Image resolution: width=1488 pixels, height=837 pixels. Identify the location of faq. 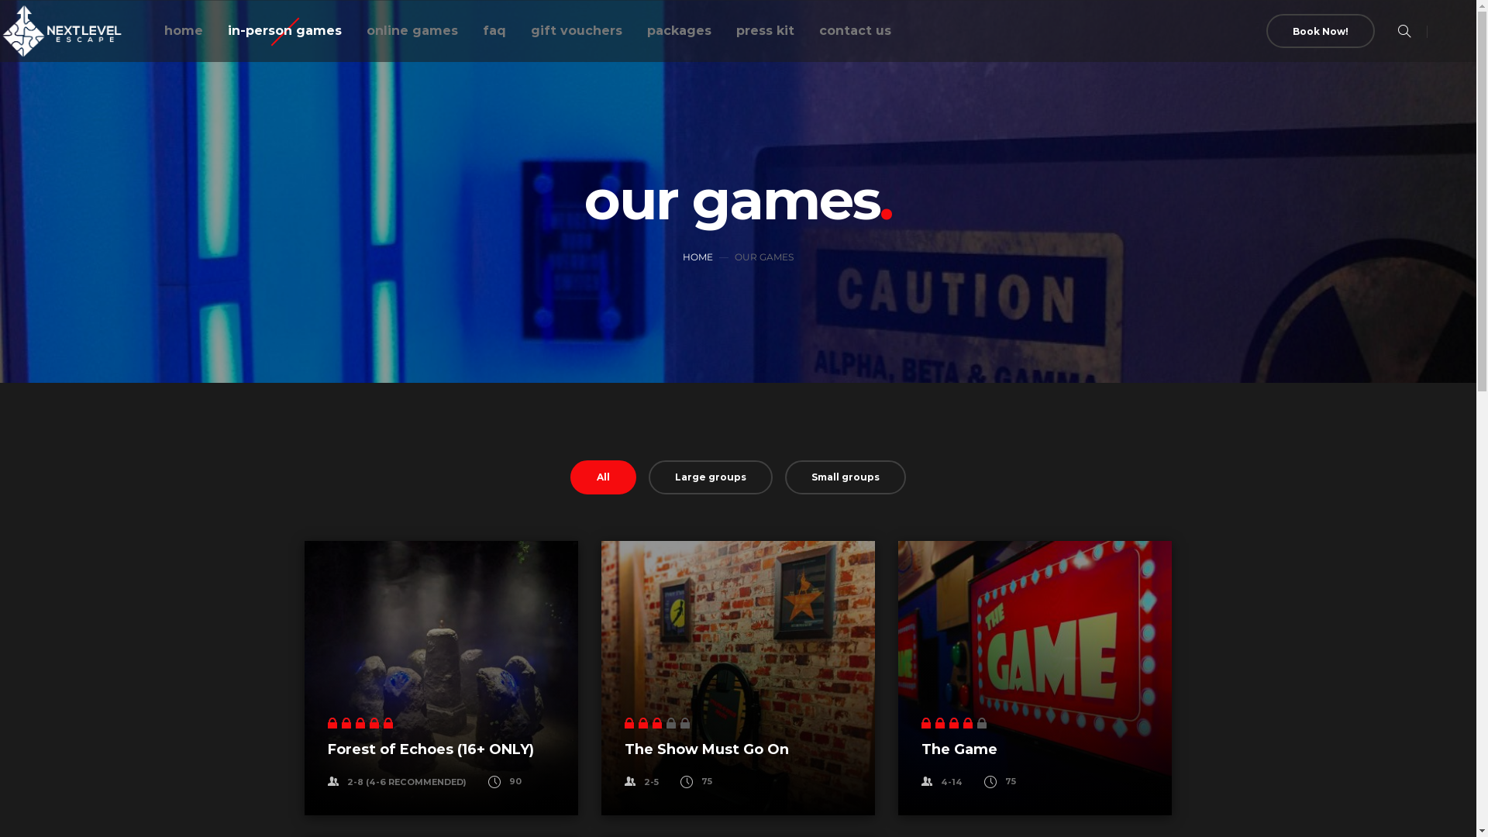
(494, 31).